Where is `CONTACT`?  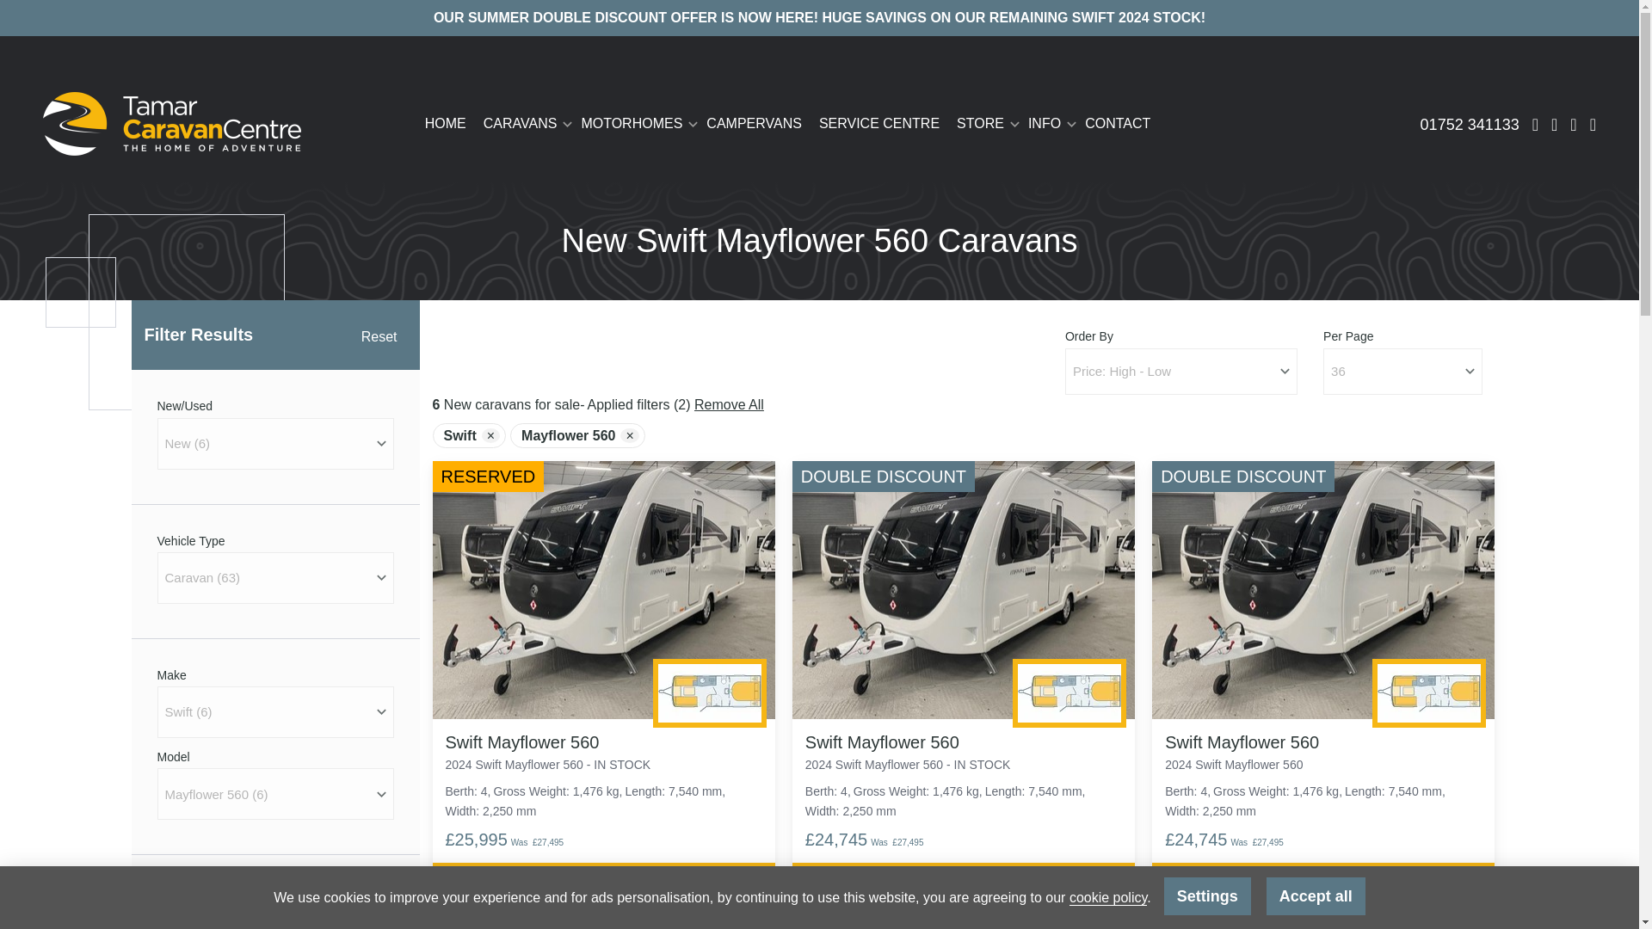
CONTACT is located at coordinates (1113, 124).